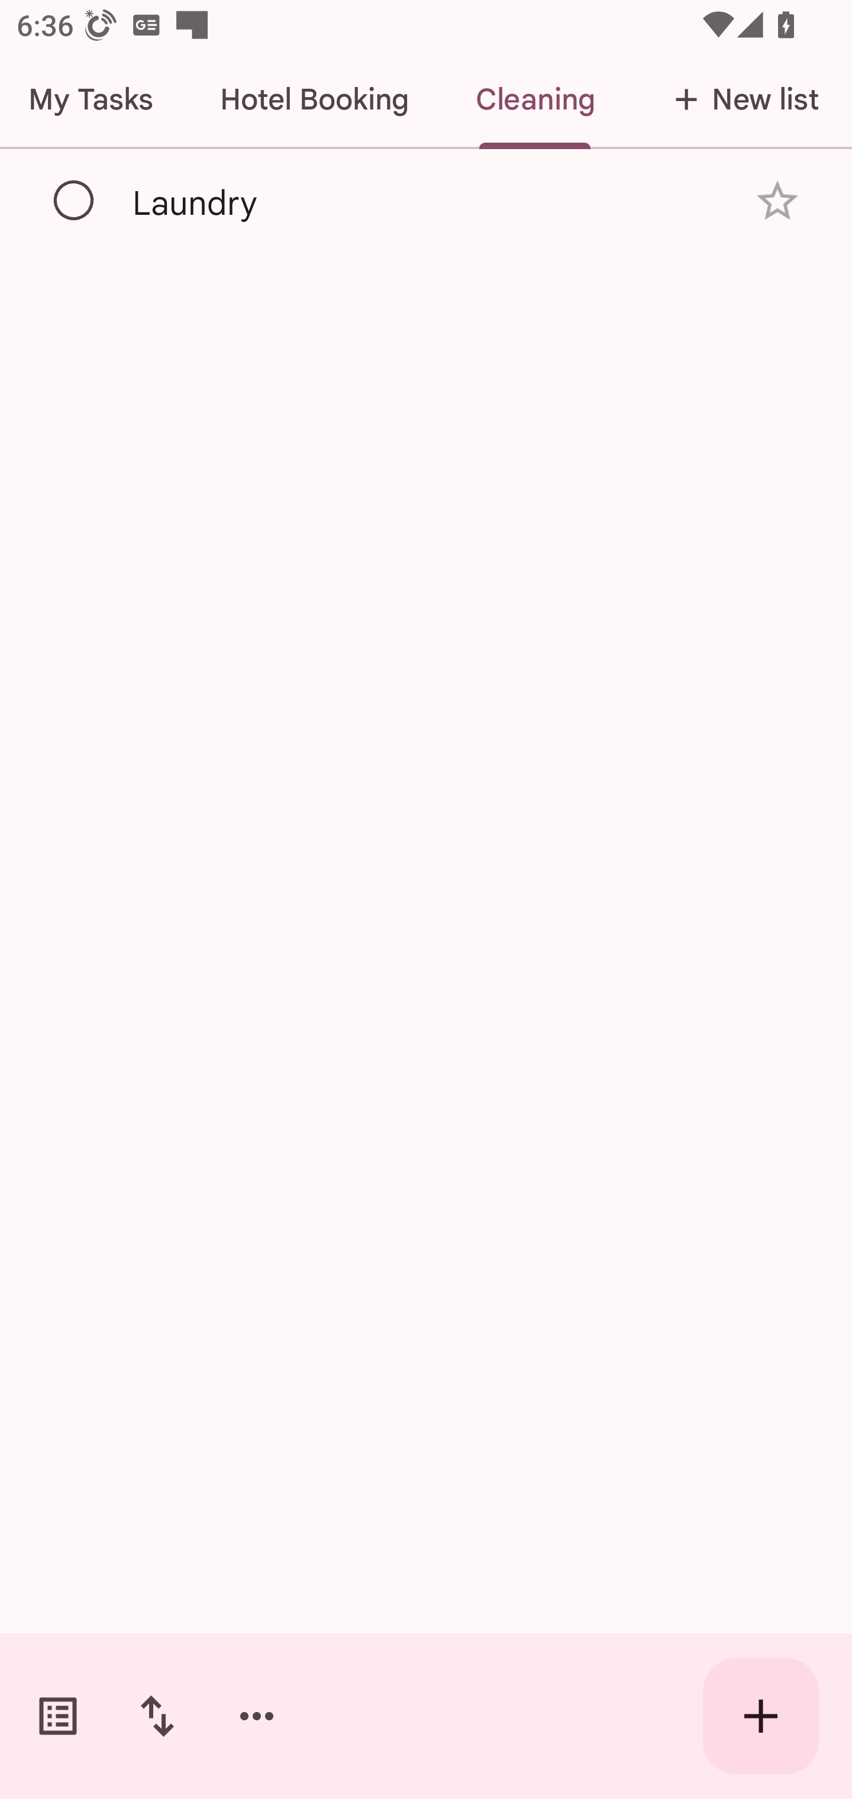 The height and width of the screenshot is (1799, 852). Describe the element at coordinates (777, 200) in the screenshot. I see `Add star` at that location.